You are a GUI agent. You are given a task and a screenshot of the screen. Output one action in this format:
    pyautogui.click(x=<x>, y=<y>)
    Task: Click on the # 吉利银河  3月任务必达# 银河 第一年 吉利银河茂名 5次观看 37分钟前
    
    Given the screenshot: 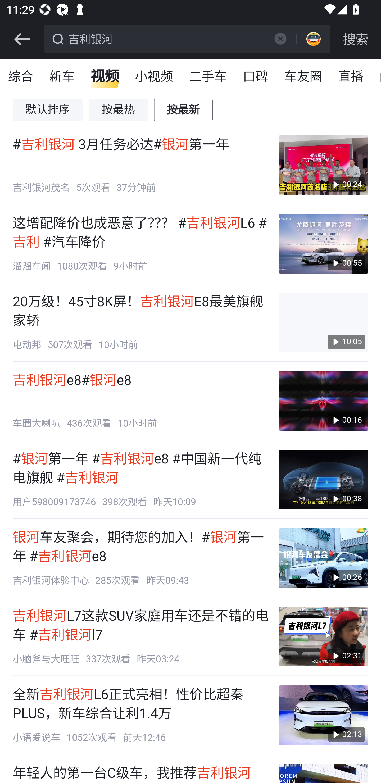 What is the action you would take?
    pyautogui.click(x=141, y=165)
    